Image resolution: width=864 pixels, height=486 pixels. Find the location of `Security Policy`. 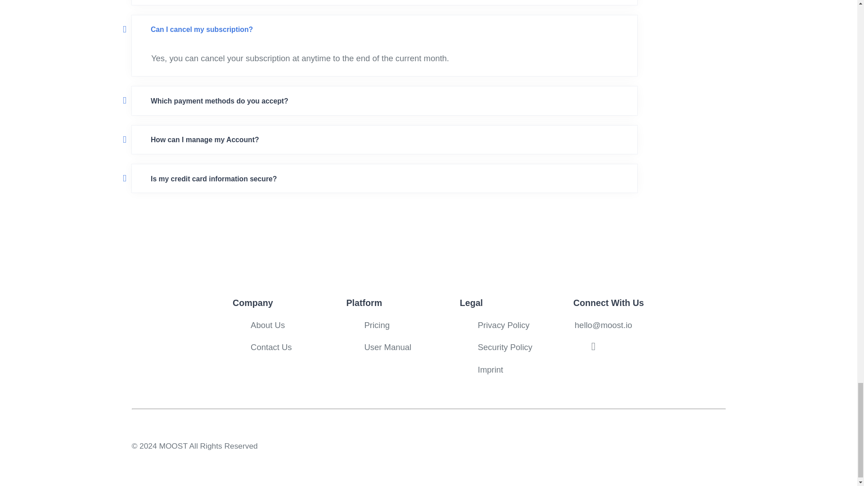

Security Policy is located at coordinates (505, 347).